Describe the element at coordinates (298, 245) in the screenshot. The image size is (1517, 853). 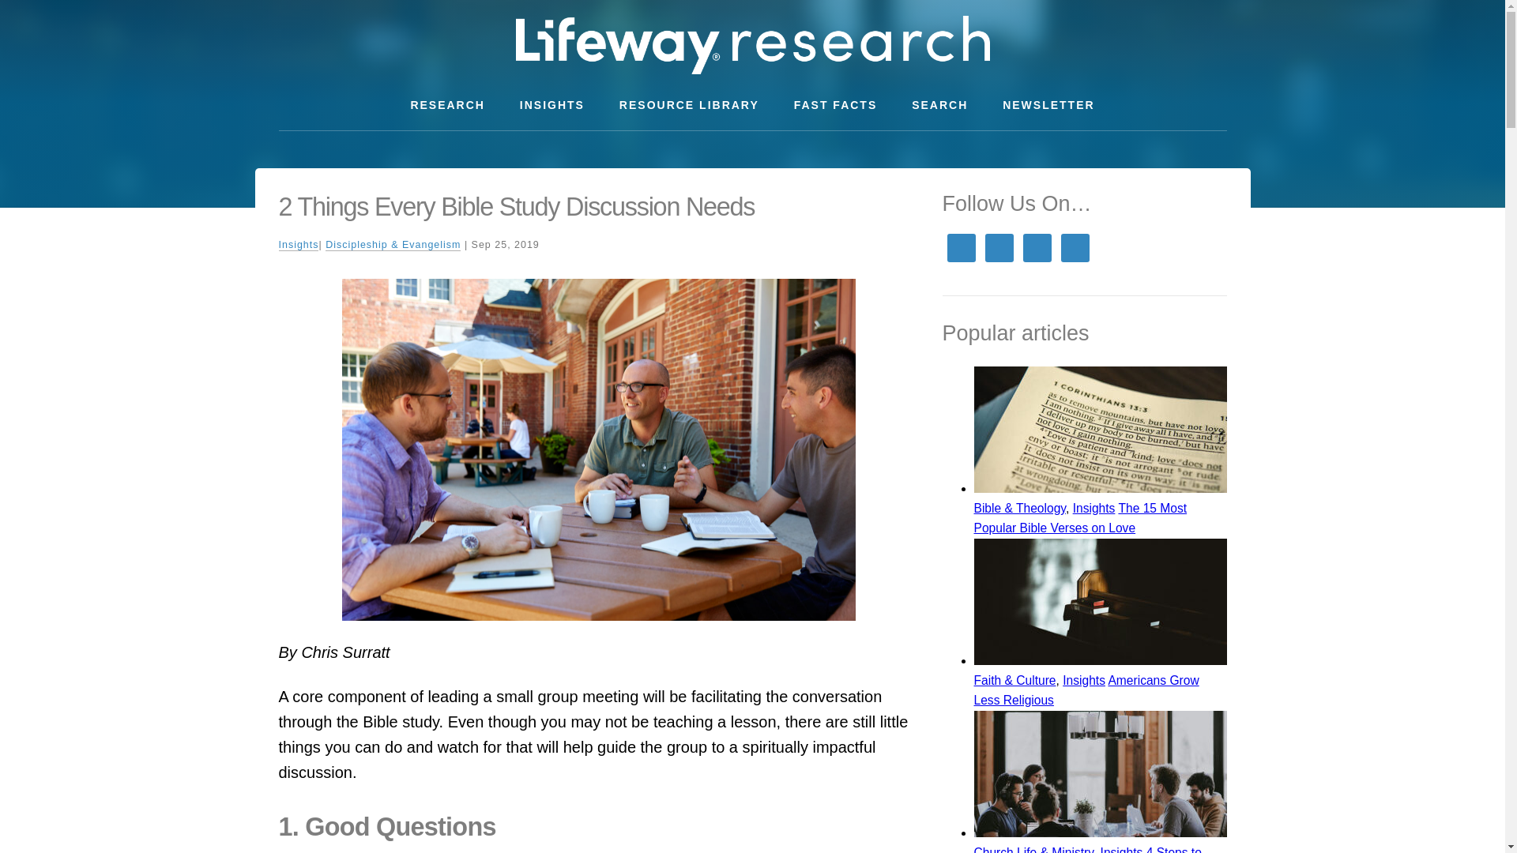
I see `Insights` at that location.